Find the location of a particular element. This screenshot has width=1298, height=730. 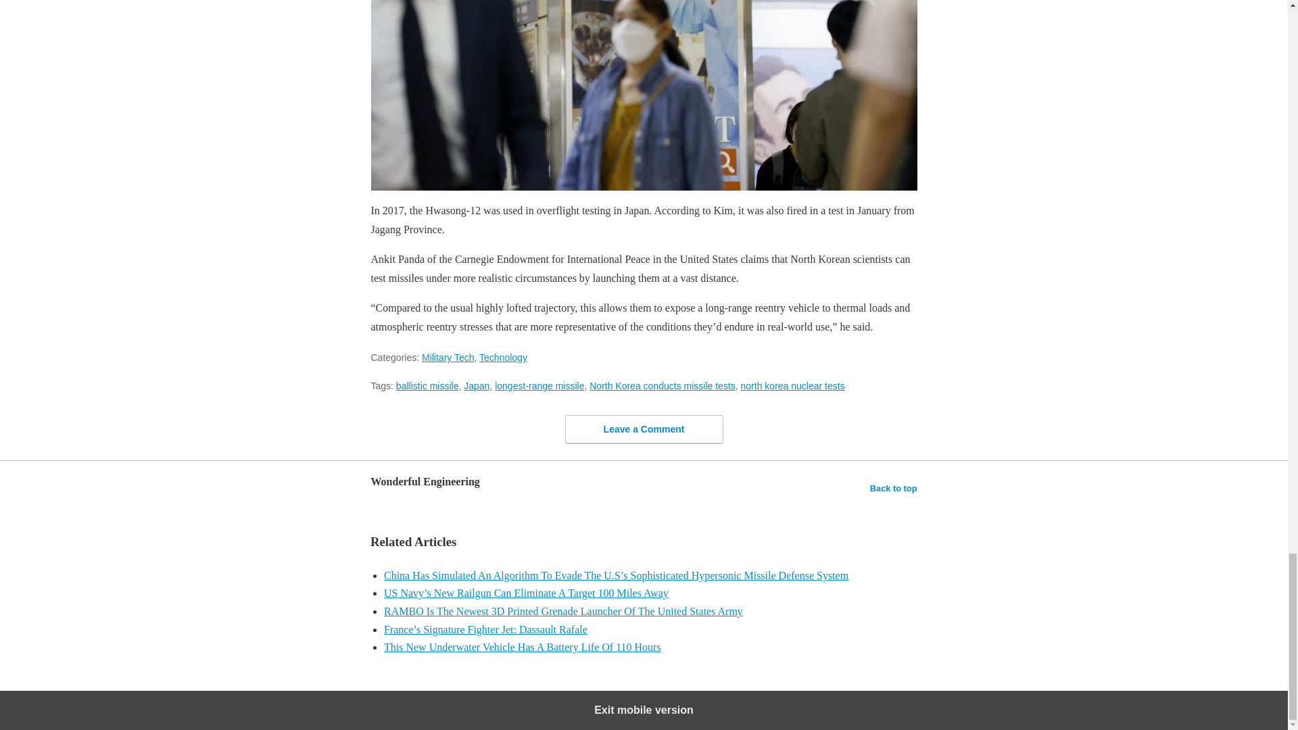

ballistic missile is located at coordinates (427, 385).